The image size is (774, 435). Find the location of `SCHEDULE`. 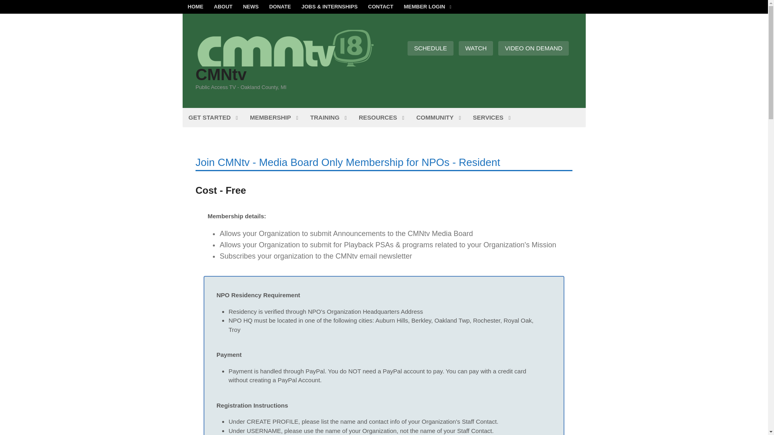

SCHEDULE is located at coordinates (431, 48).